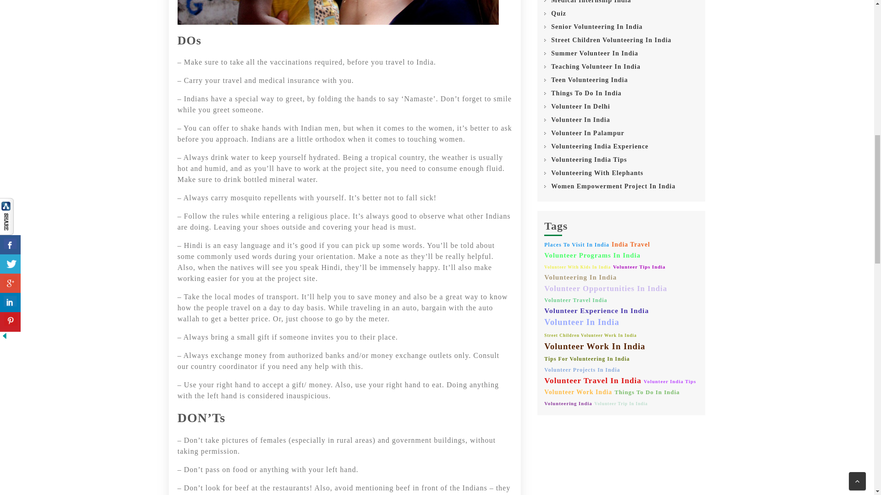 The image size is (881, 495). What do you see at coordinates (582, 370) in the screenshot?
I see `4 topics` at bounding box center [582, 370].